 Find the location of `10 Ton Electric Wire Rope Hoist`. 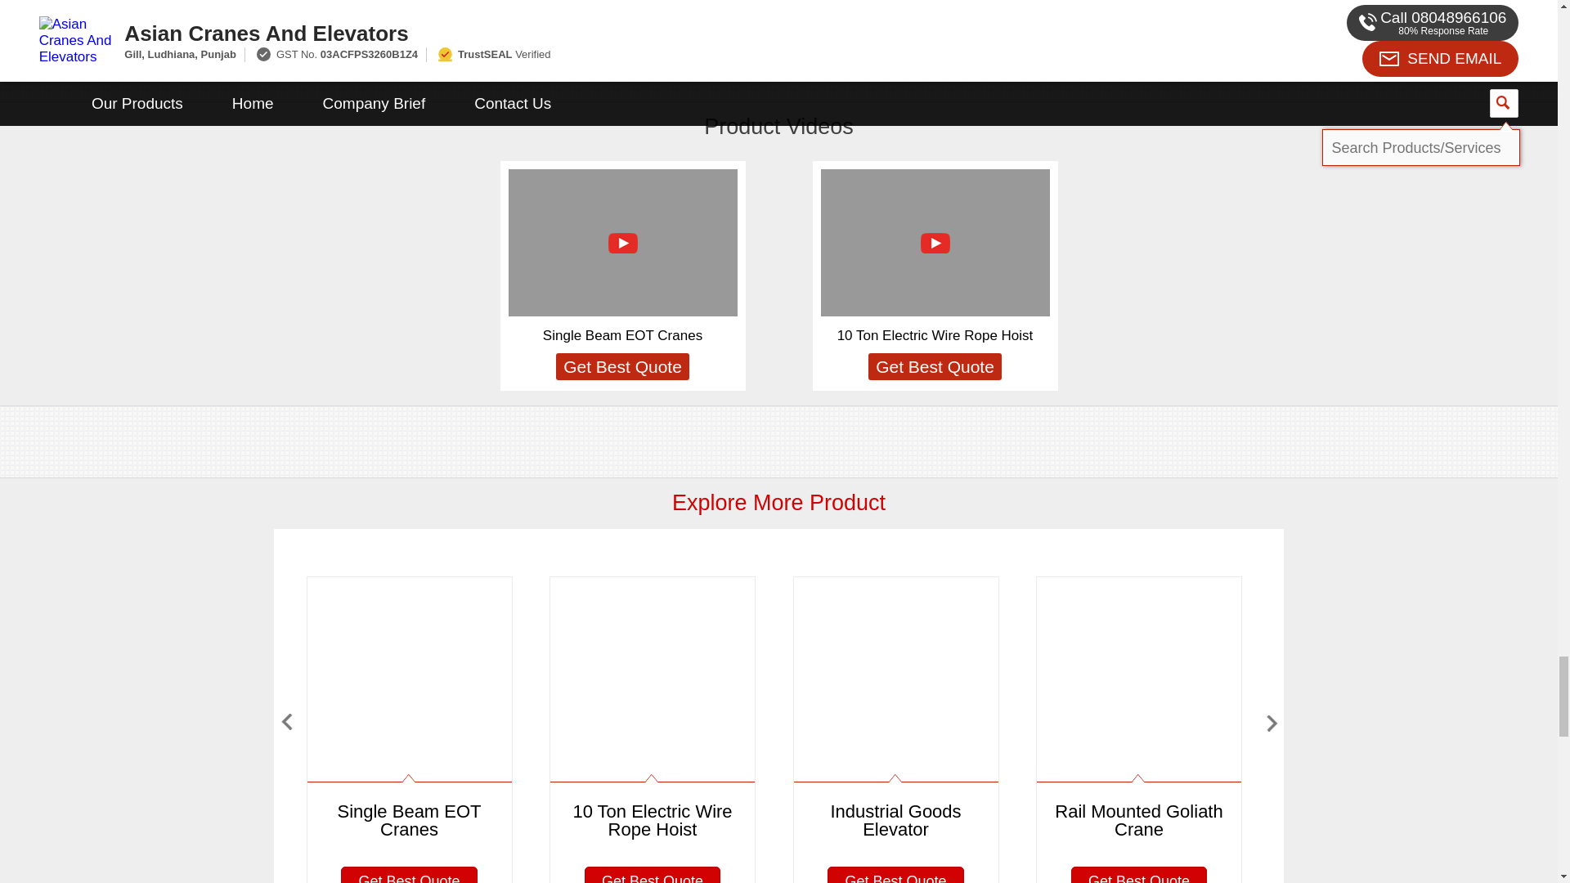

10 Ton Electric Wire Rope Hoist is located at coordinates (935, 335).